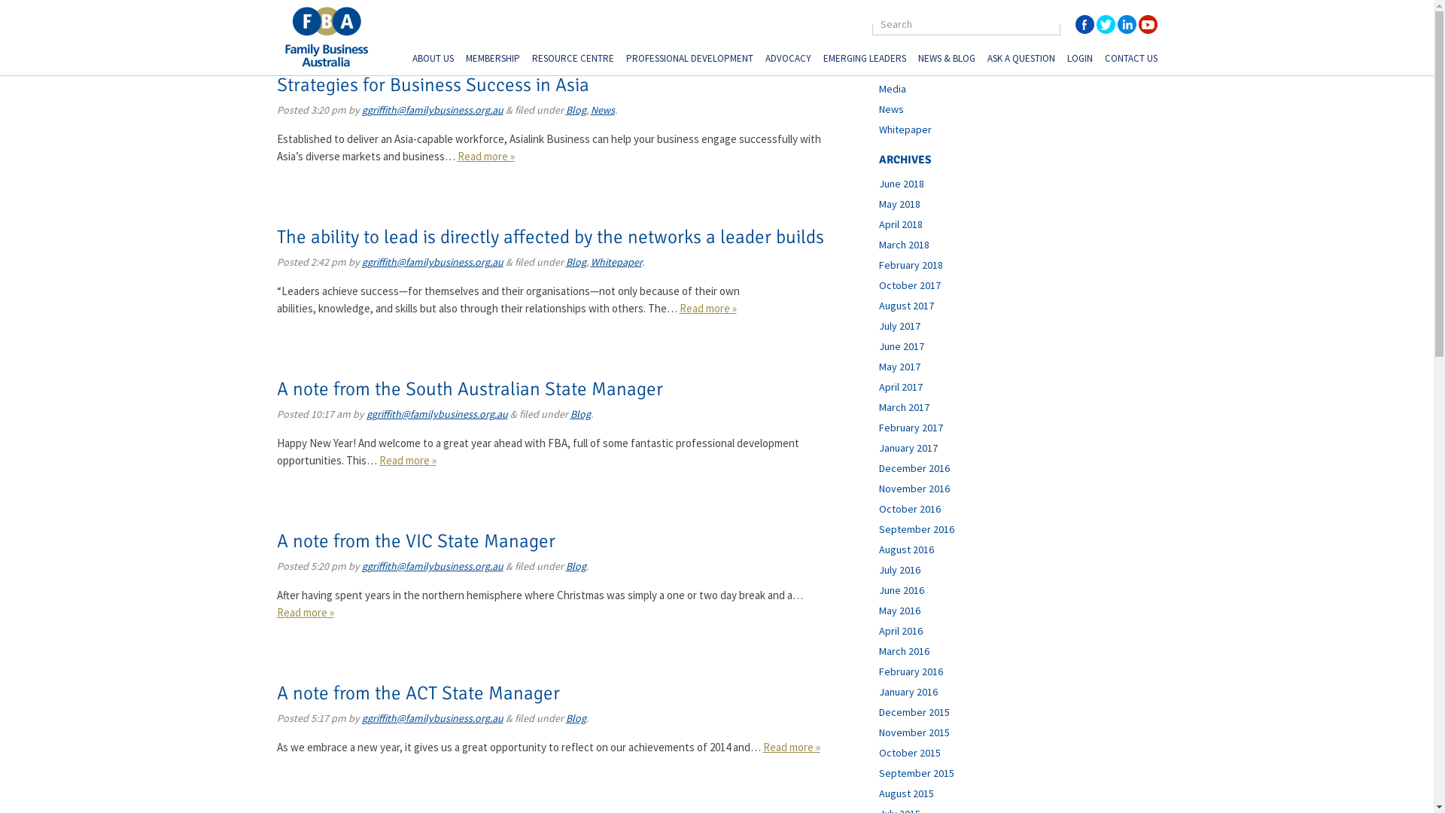 The width and height of the screenshot is (1445, 813). Describe the element at coordinates (900, 569) in the screenshot. I see `July 2016` at that location.